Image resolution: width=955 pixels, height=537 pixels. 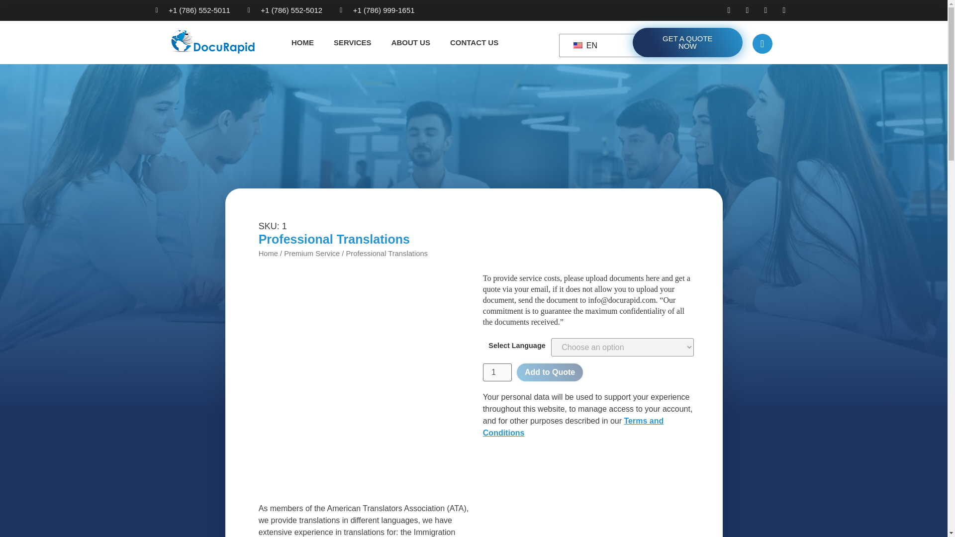 What do you see at coordinates (497, 372) in the screenshot?
I see `1` at bounding box center [497, 372].